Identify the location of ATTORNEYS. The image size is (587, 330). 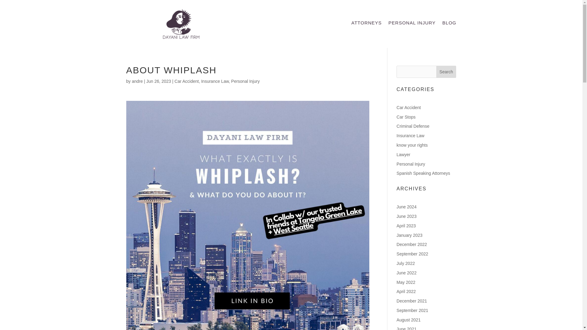
(366, 24).